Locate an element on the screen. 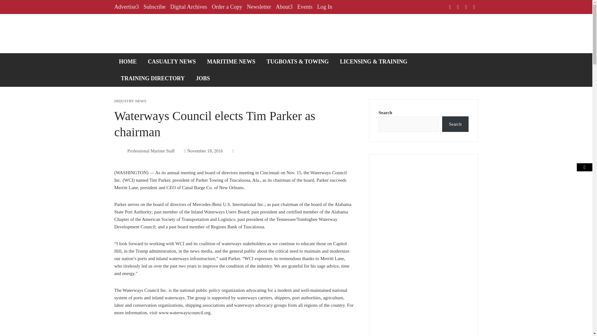 This screenshot has width=597, height=336. CASUALTY NEWS is located at coordinates (172, 61).